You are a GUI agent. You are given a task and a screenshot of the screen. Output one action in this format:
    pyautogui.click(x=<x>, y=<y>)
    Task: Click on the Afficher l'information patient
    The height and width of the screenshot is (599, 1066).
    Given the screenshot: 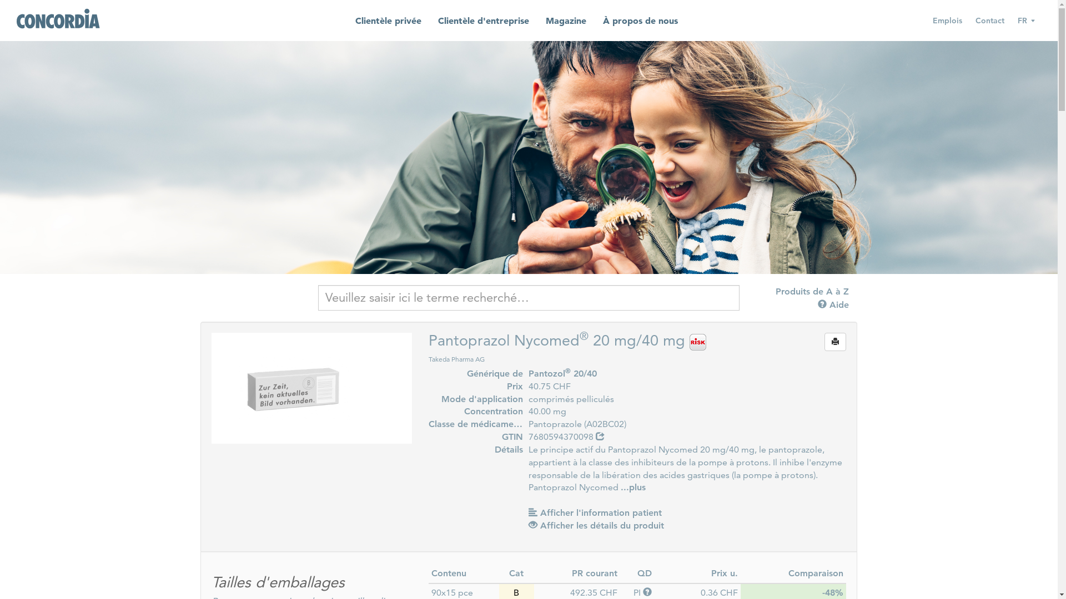 What is the action you would take?
    pyautogui.click(x=595, y=512)
    